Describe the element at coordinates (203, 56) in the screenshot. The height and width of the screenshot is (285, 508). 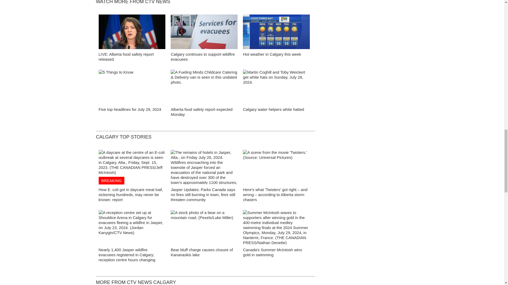
I see `Calgary continues to support wildfire evacuees` at that location.